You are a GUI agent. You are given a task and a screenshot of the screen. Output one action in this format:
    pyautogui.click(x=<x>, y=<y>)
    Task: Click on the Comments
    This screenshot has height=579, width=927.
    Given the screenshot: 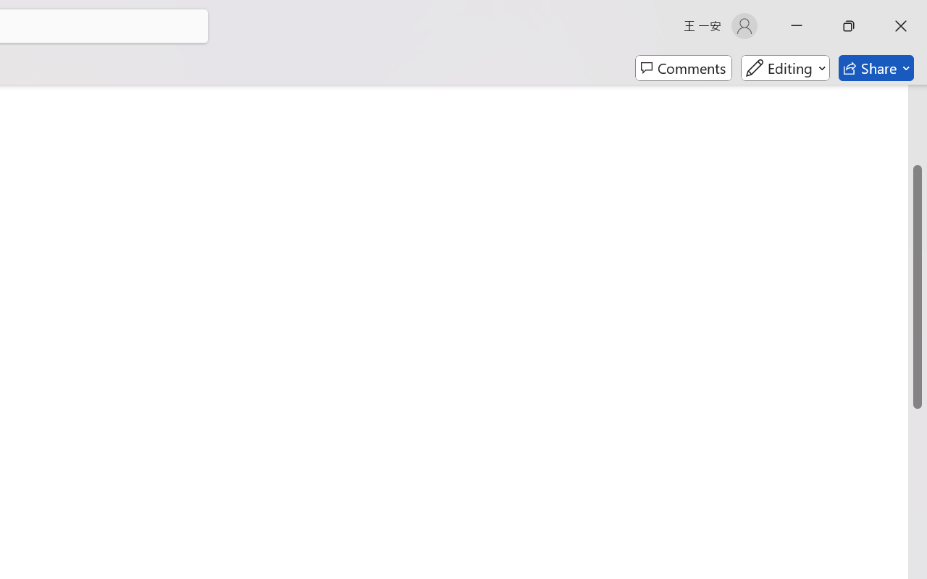 What is the action you would take?
    pyautogui.click(x=684, y=68)
    